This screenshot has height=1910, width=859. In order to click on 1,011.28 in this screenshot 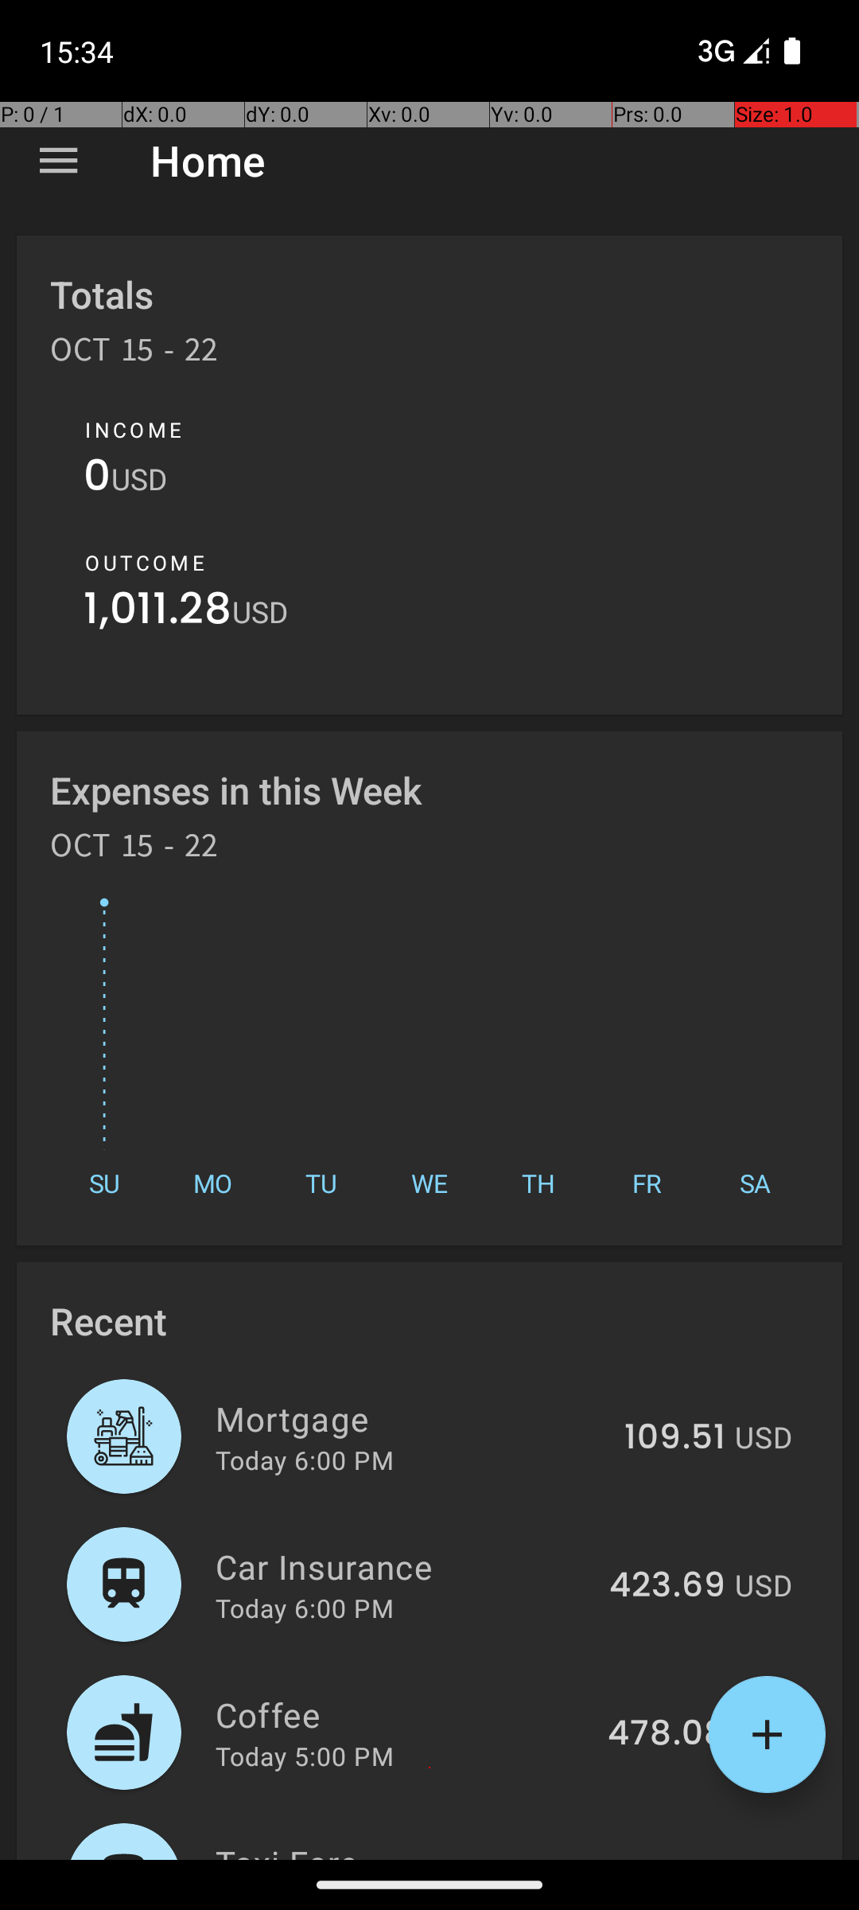, I will do `click(157, 613)`.